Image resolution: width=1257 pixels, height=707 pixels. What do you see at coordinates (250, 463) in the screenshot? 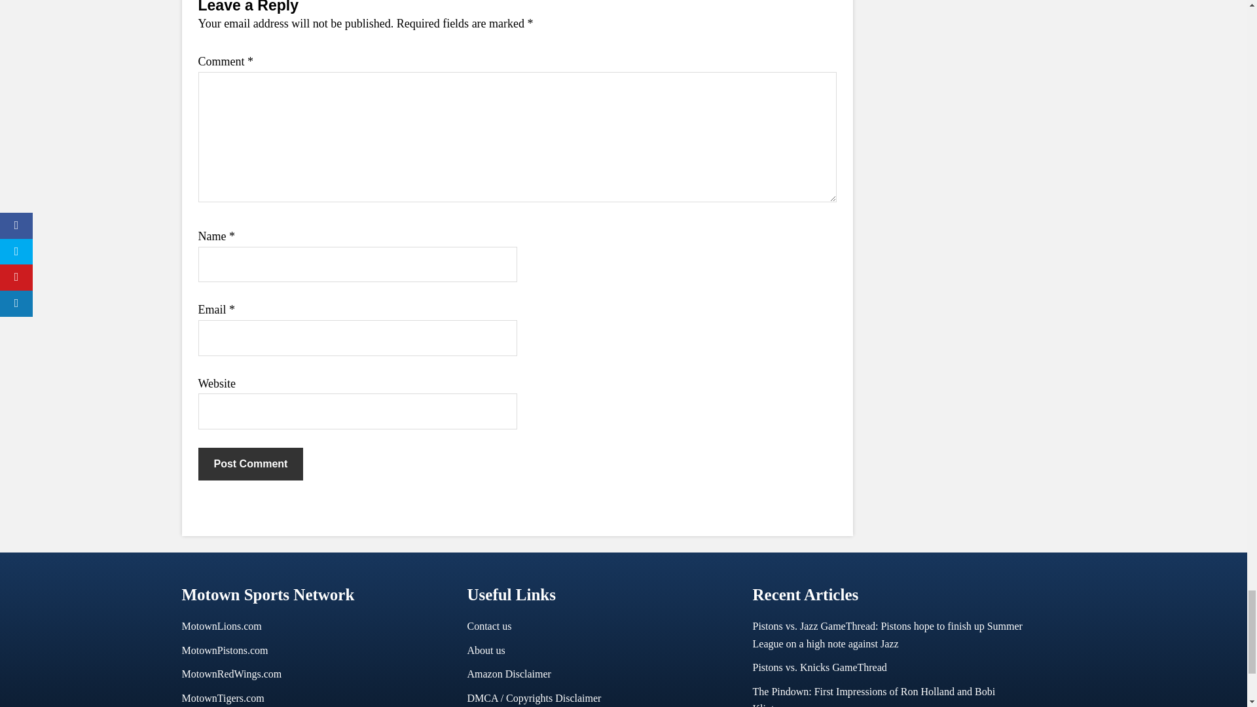
I see `Post Comment` at bounding box center [250, 463].